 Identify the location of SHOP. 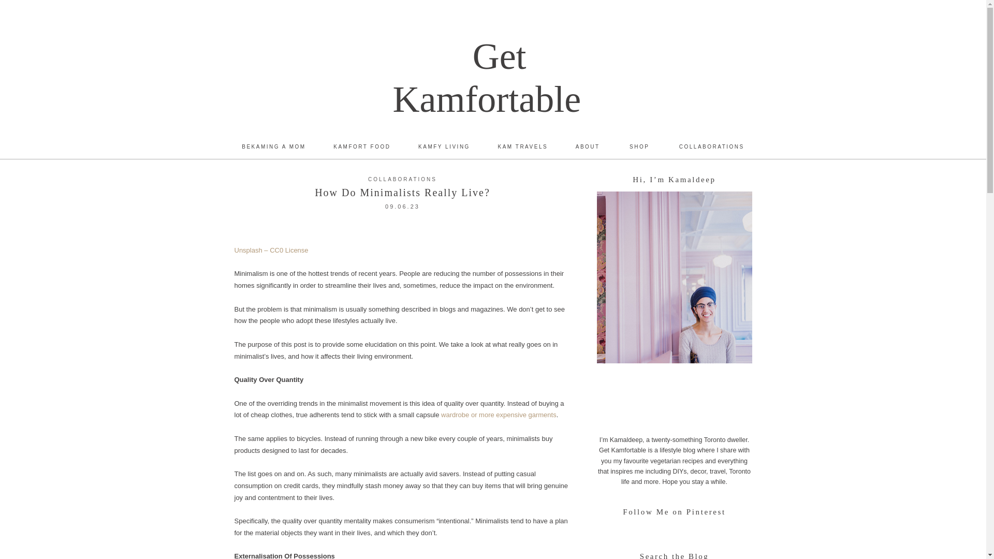
(639, 146).